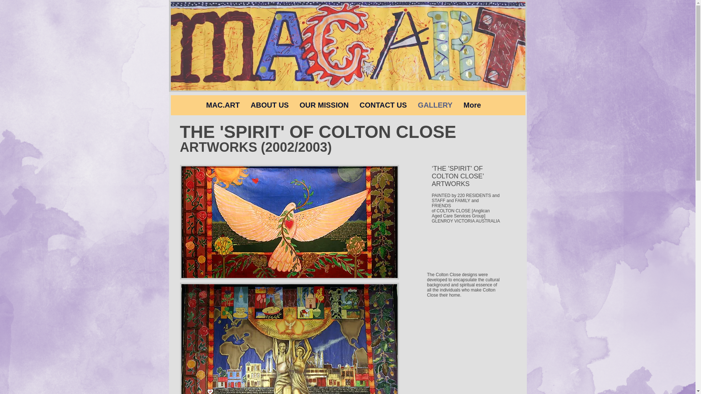 This screenshot has height=394, width=701. What do you see at coordinates (383, 105) in the screenshot?
I see `CONTACT US` at bounding box center [383, 105].